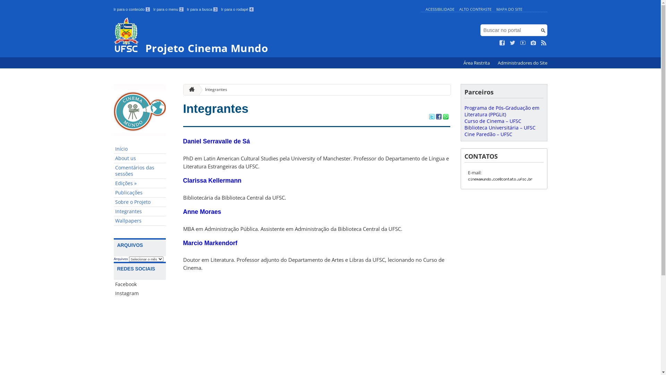  Describe the element at coordinates (212, 181) in the screenshot. I see `Clarissa Kellermann` at that location.